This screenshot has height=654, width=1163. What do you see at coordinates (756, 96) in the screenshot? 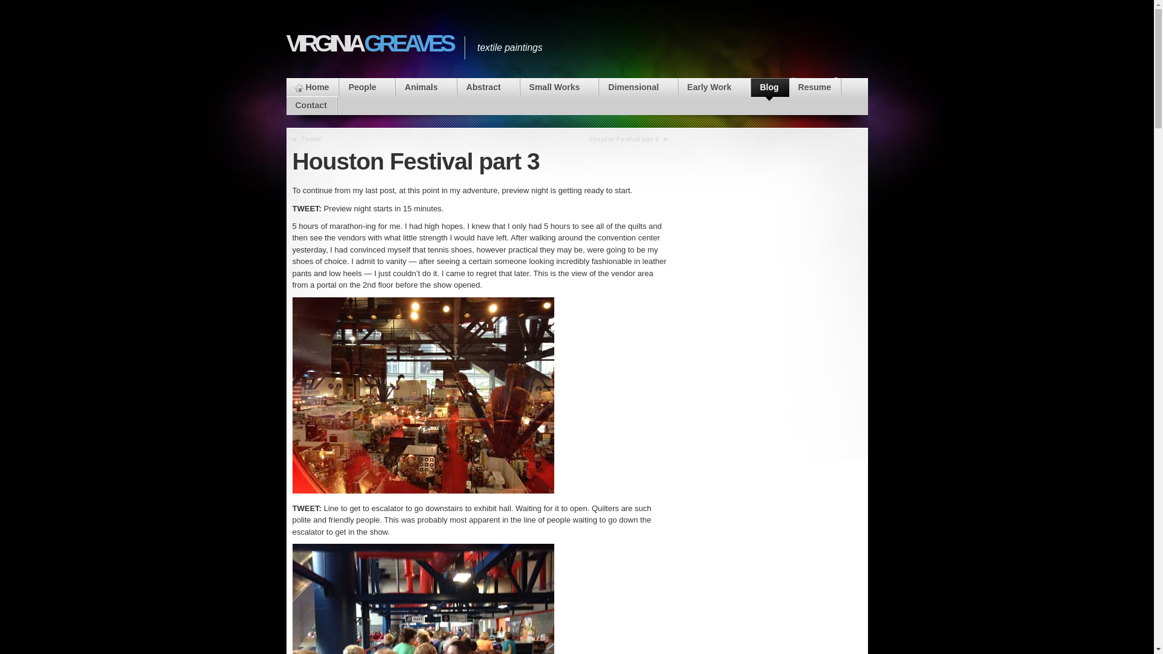
I see `Facebook Page` at bounding box center [756, 96].